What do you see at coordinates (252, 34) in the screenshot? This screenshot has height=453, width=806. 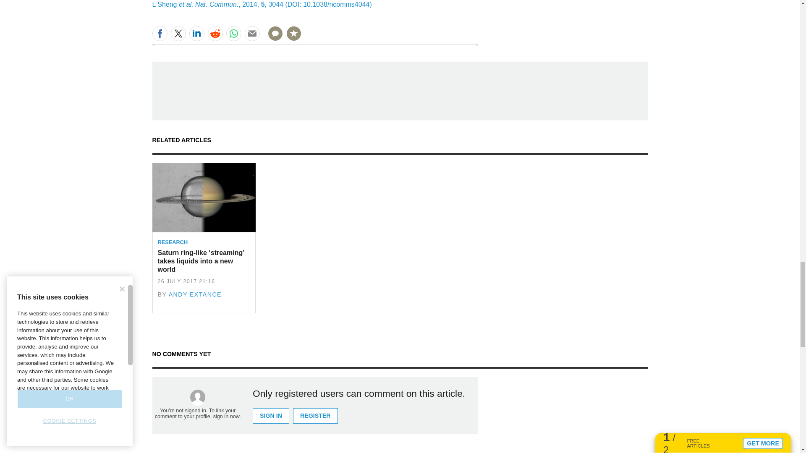 I see `Share this by email` at bounding box center [252, 34].